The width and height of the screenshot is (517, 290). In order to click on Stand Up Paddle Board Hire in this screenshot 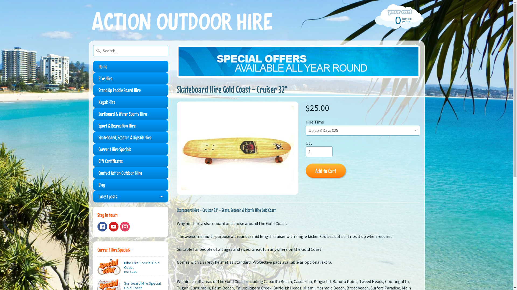, I will do `click(131, 90)`.